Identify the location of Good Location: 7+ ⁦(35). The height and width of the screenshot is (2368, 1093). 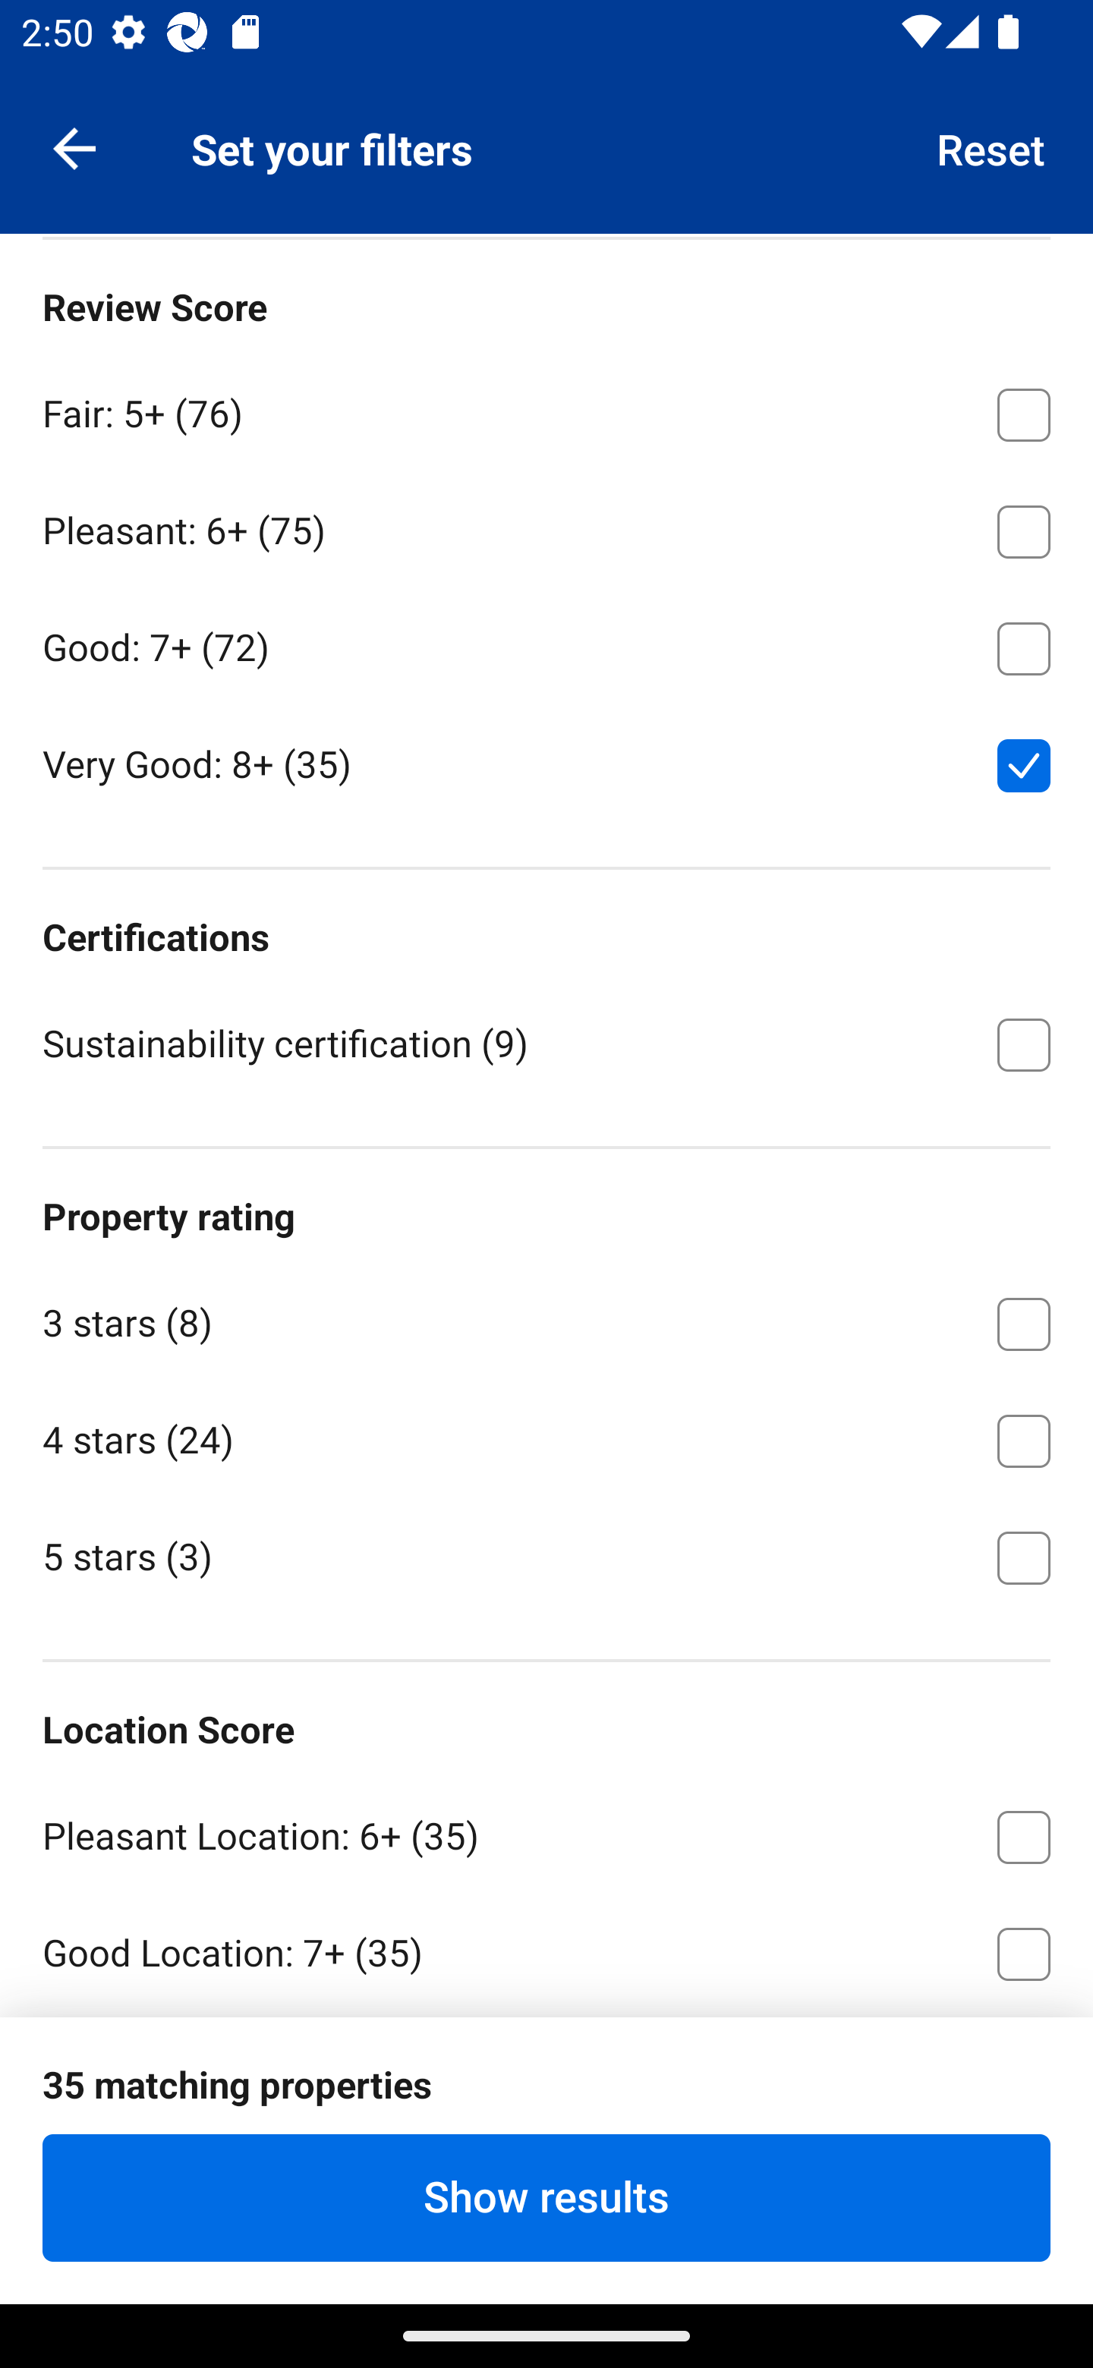
(546, 1948).